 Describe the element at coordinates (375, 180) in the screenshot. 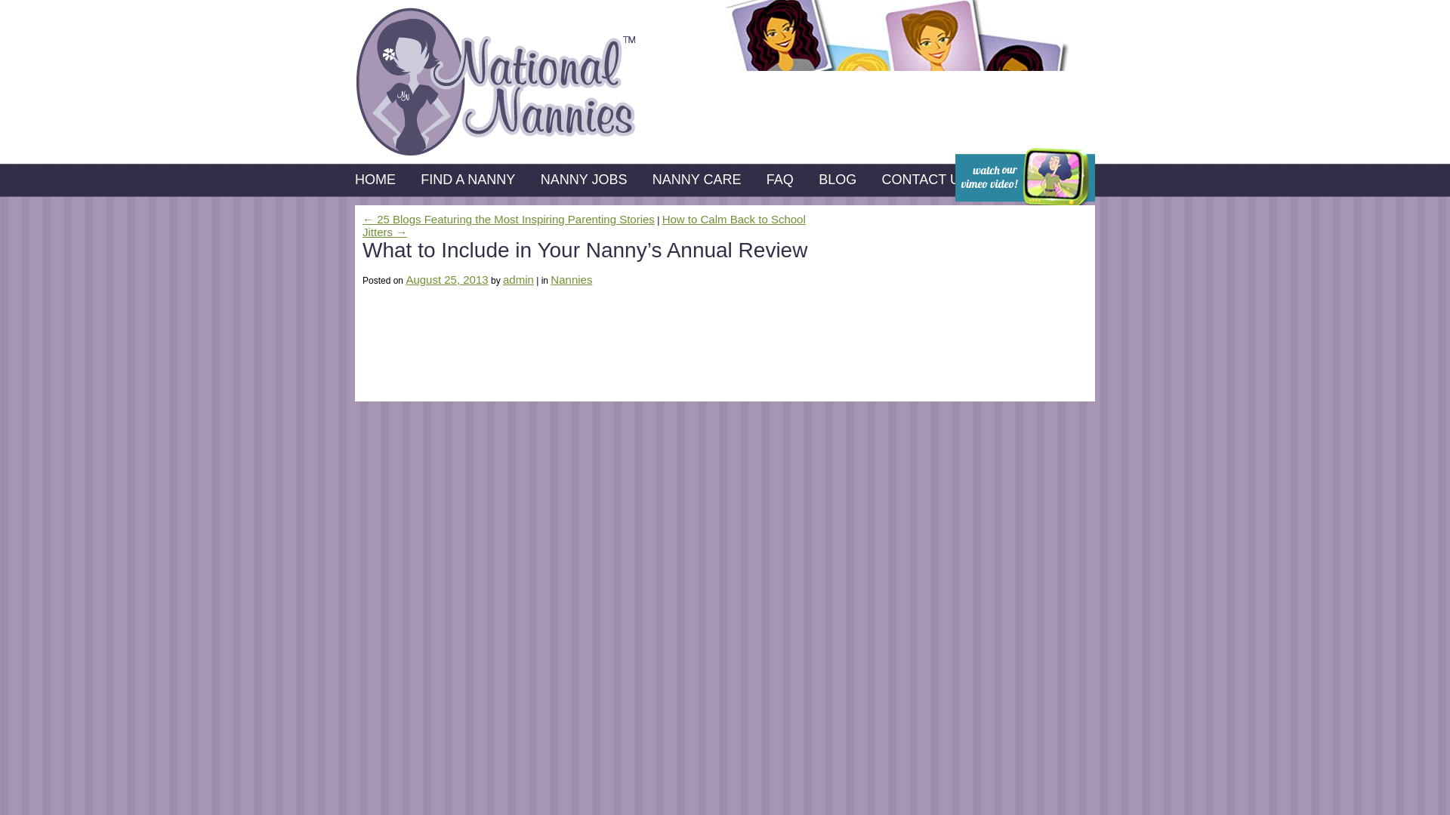

I see `HOME` at that location.